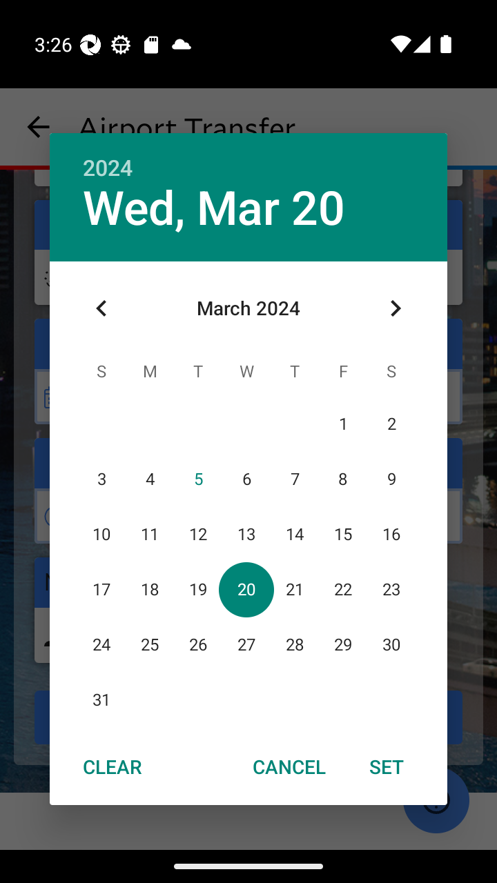  I want to click on 18 18 March 2024, so click(149, 589).